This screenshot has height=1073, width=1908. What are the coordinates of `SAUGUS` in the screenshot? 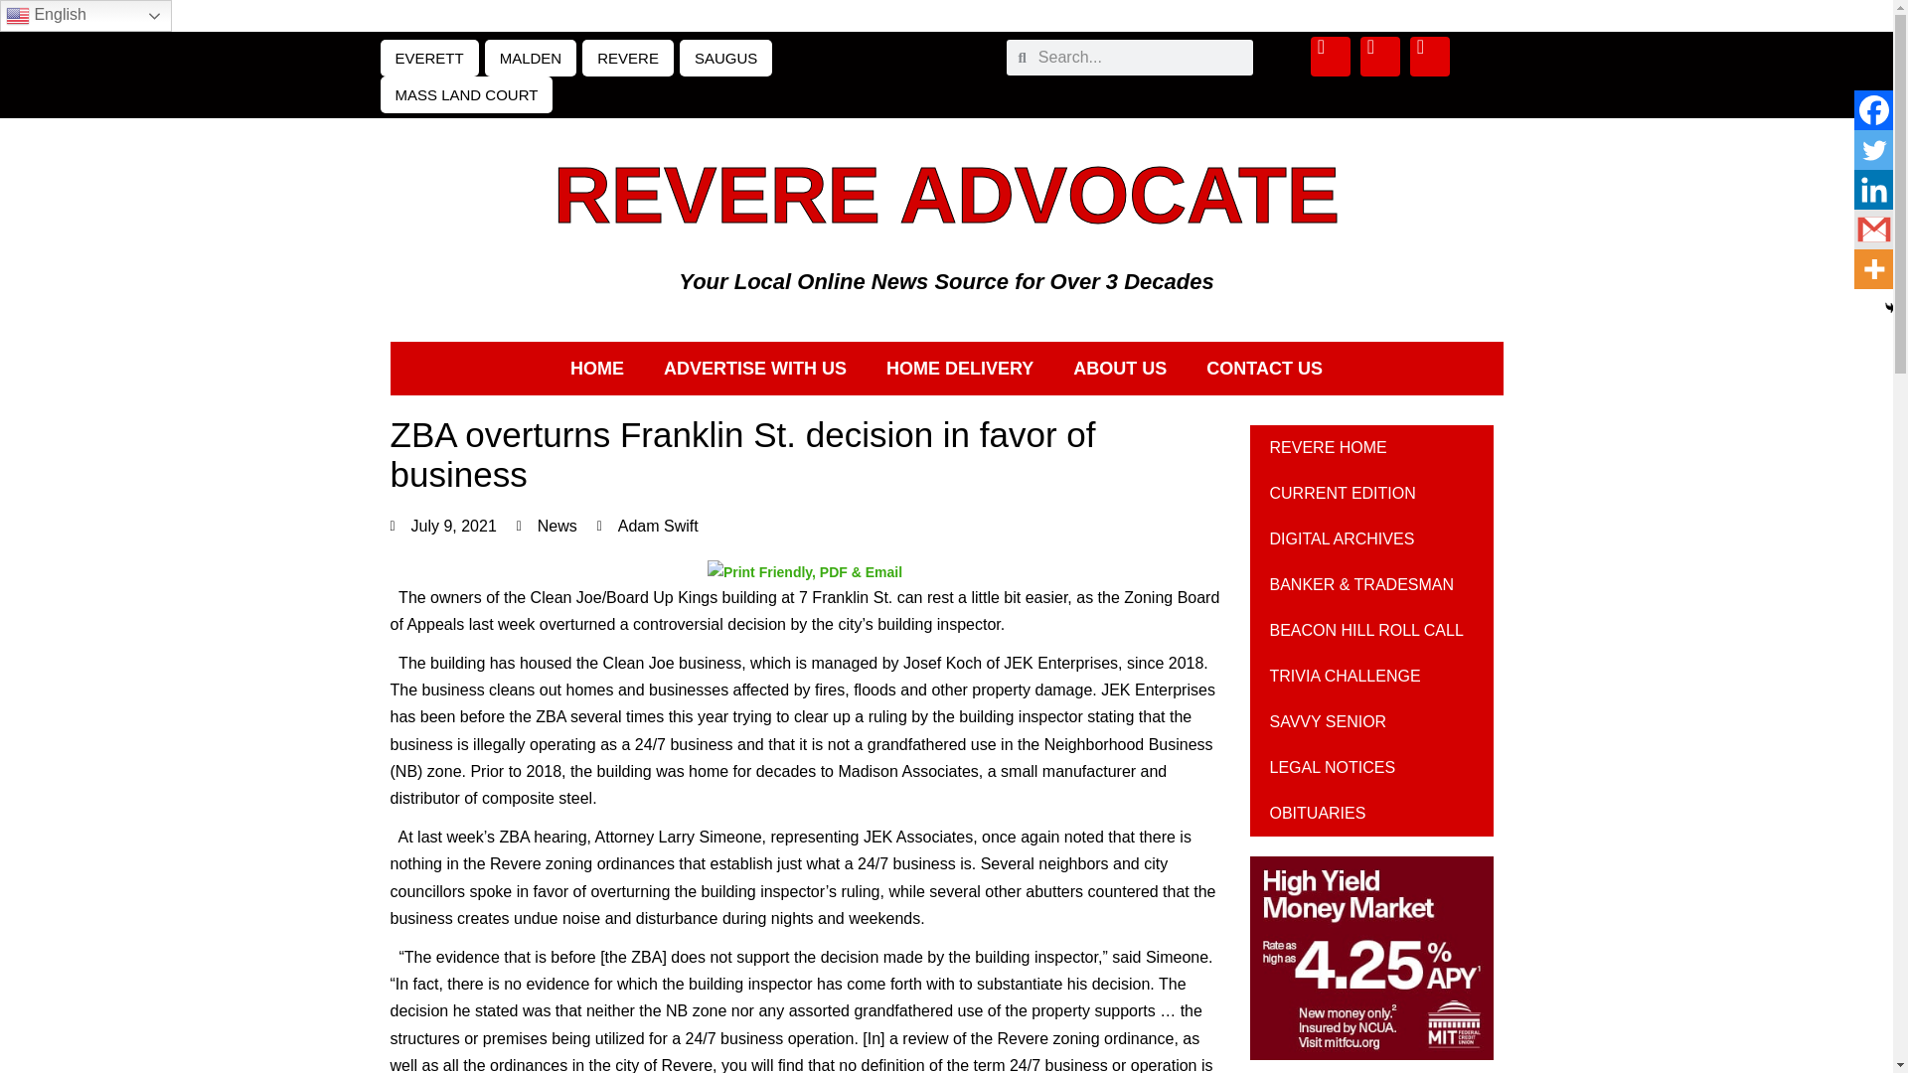 It's located at (725, 58).